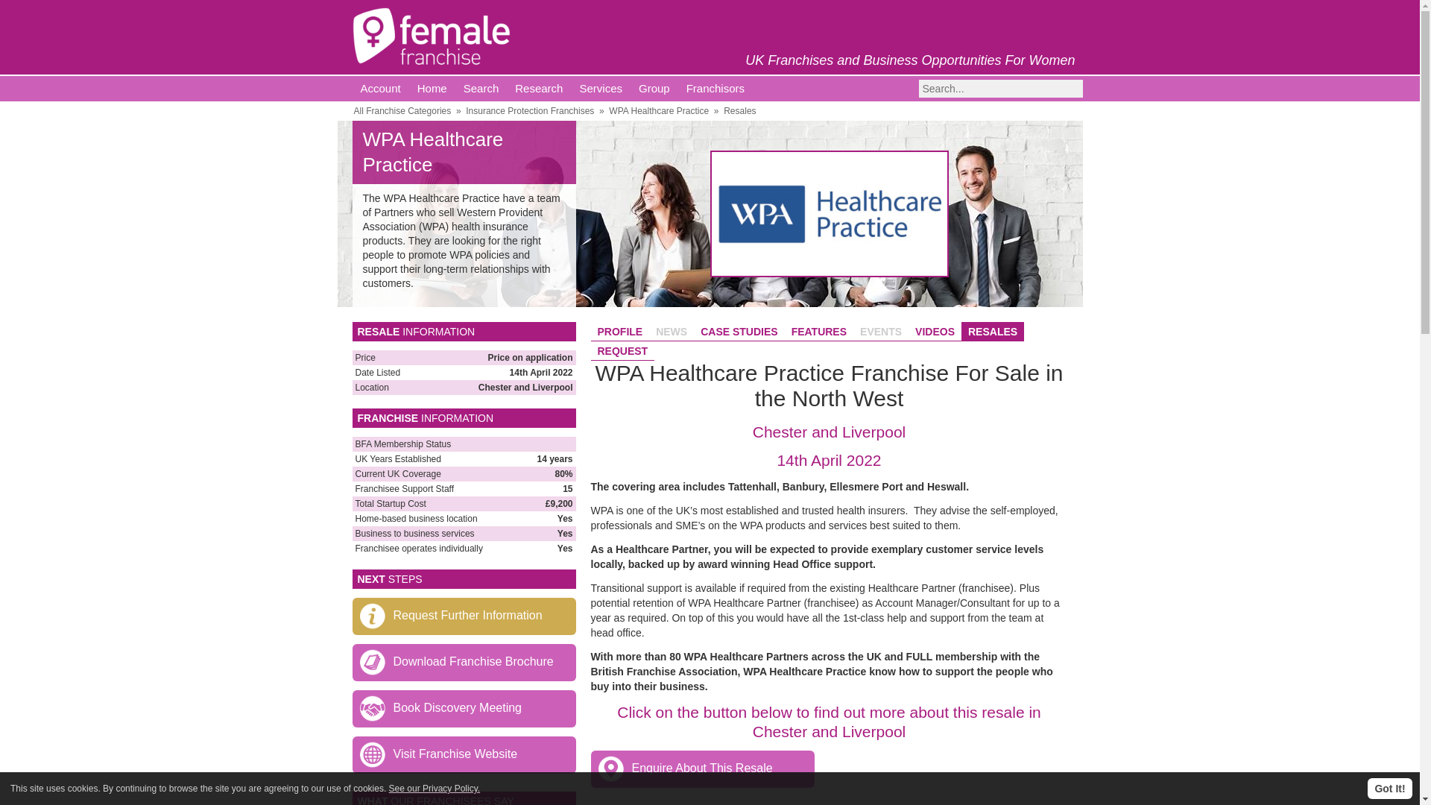  Describe the element at coordinates (464, 708) in the screenshot. I see `Book Discovery Meeting` at that location.